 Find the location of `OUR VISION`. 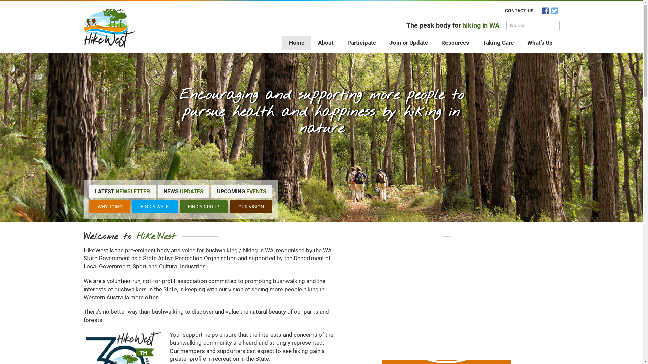

OUR VISION is located at coordinates (251, 207).